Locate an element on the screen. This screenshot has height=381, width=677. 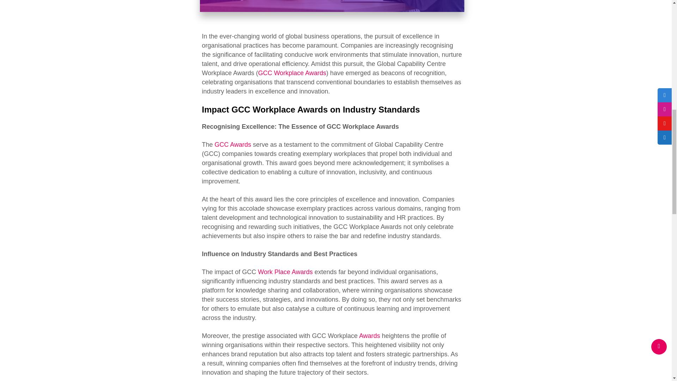
GCC Workplace Awards is located at coordinates (292, 73).